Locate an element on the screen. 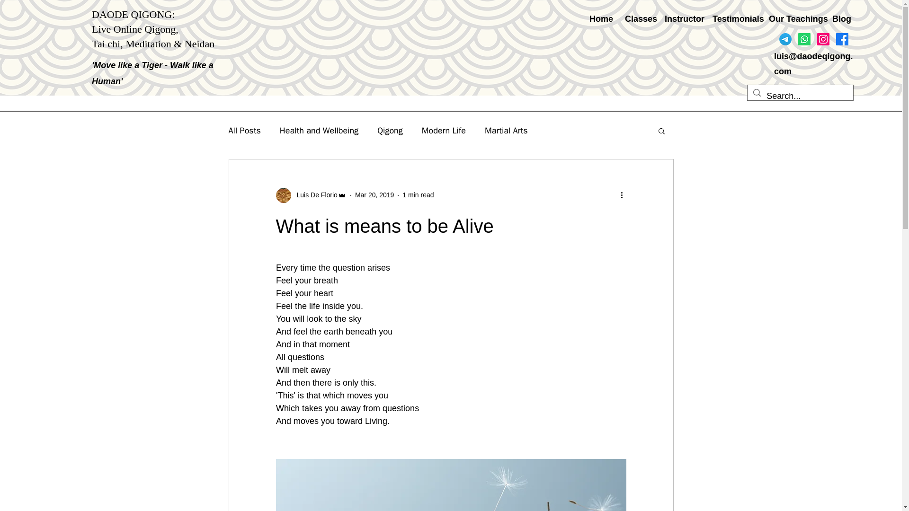 This screenshot has height=511, width=909. Martial Arts is located at coordinates (506, 131).